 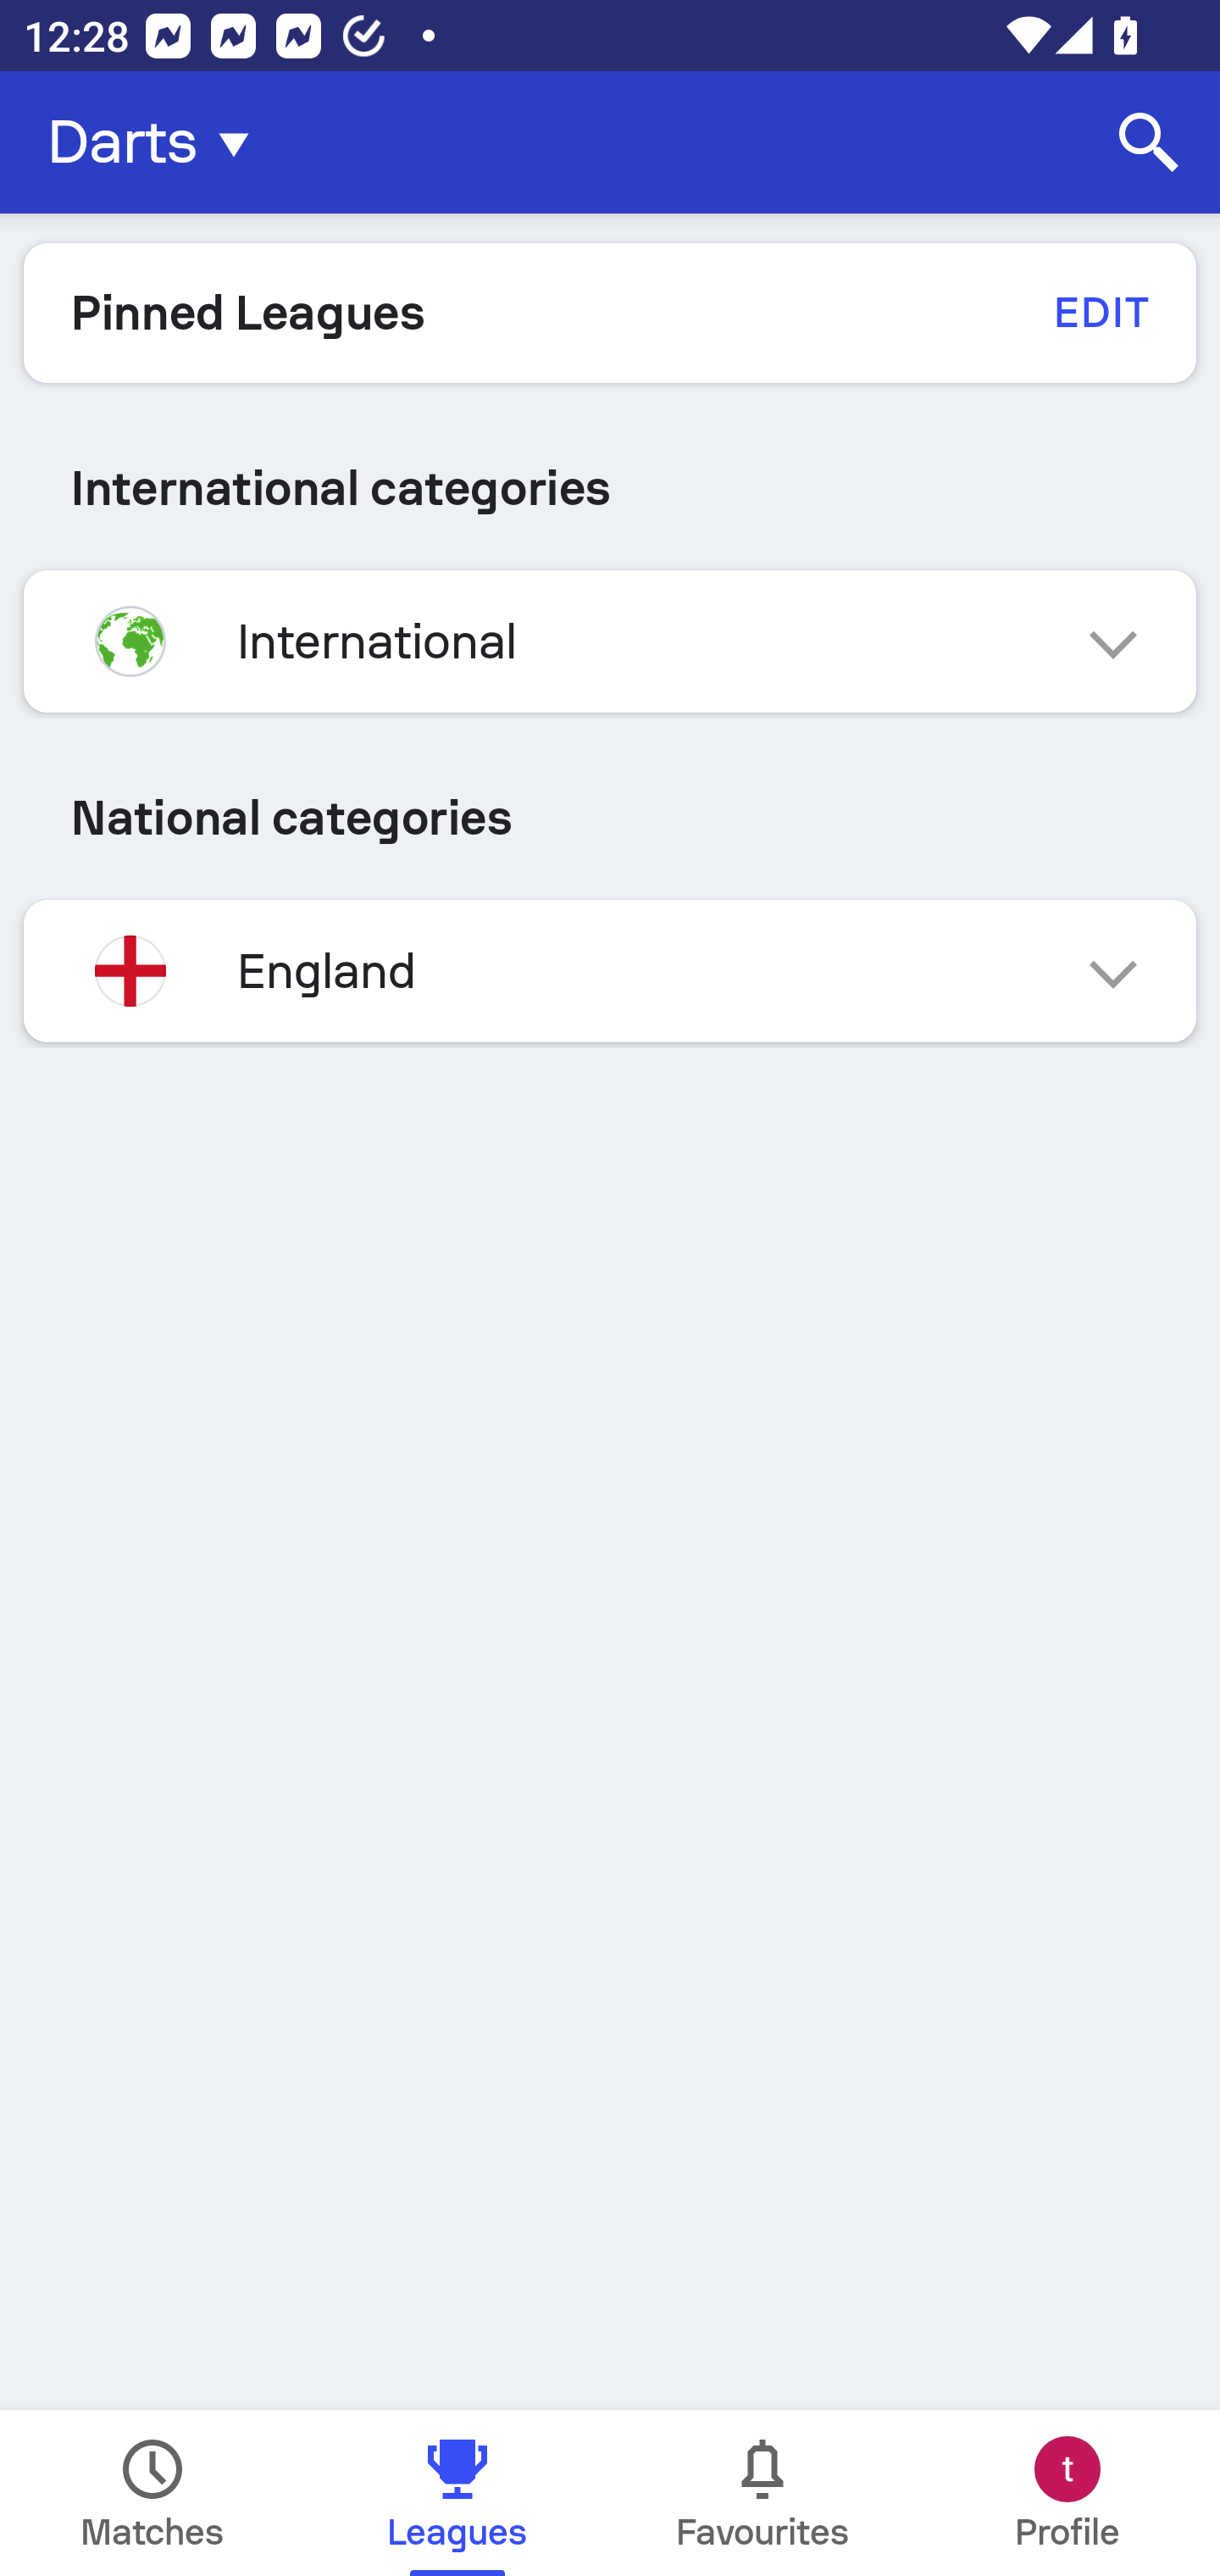 I want to click on International, so click(x=610, y=641).